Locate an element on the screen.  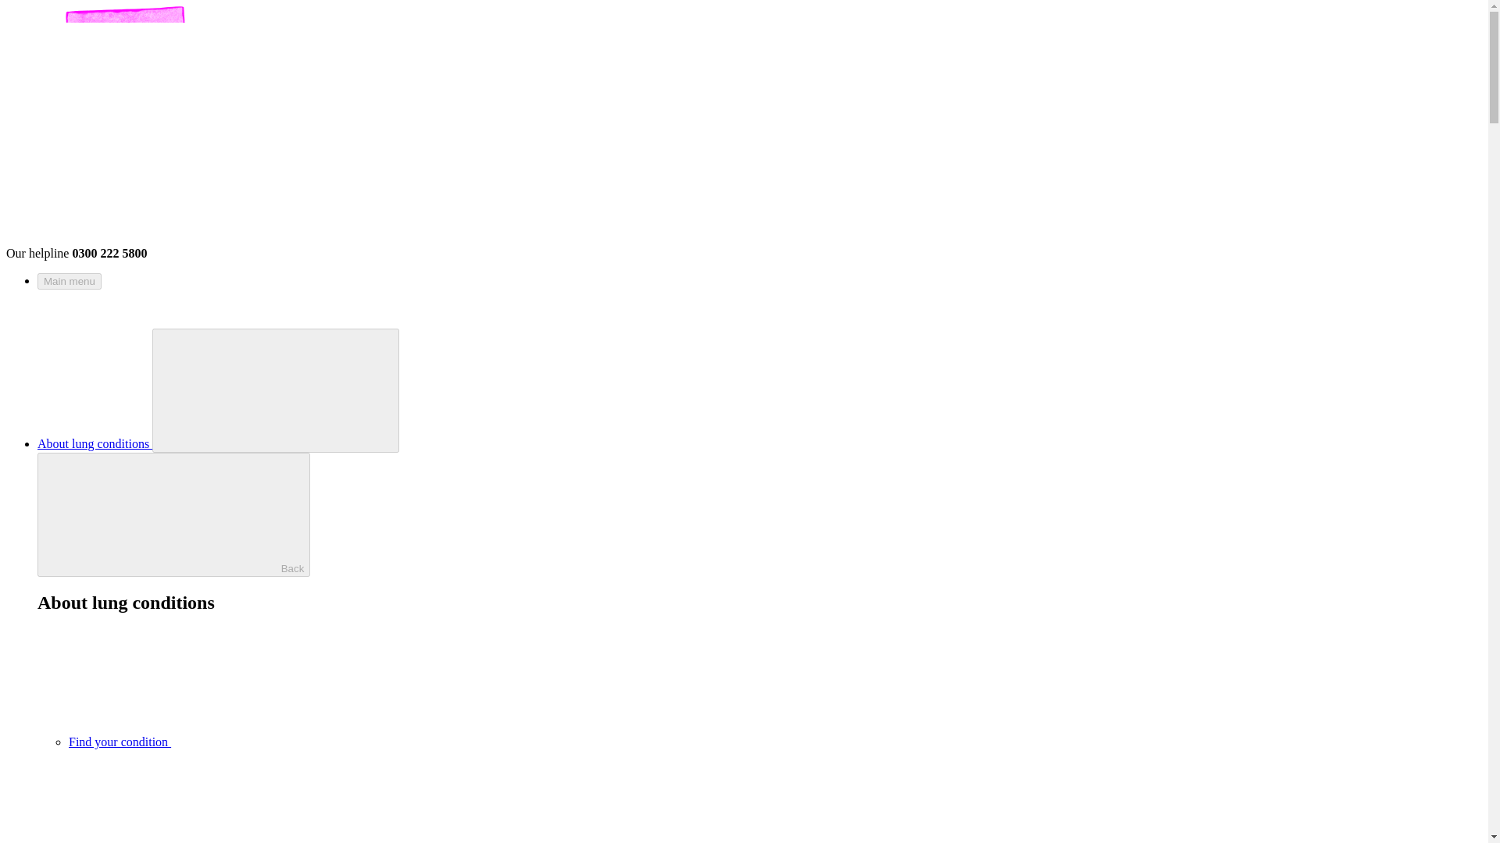
Main menu is located at coordinates (70, 281).